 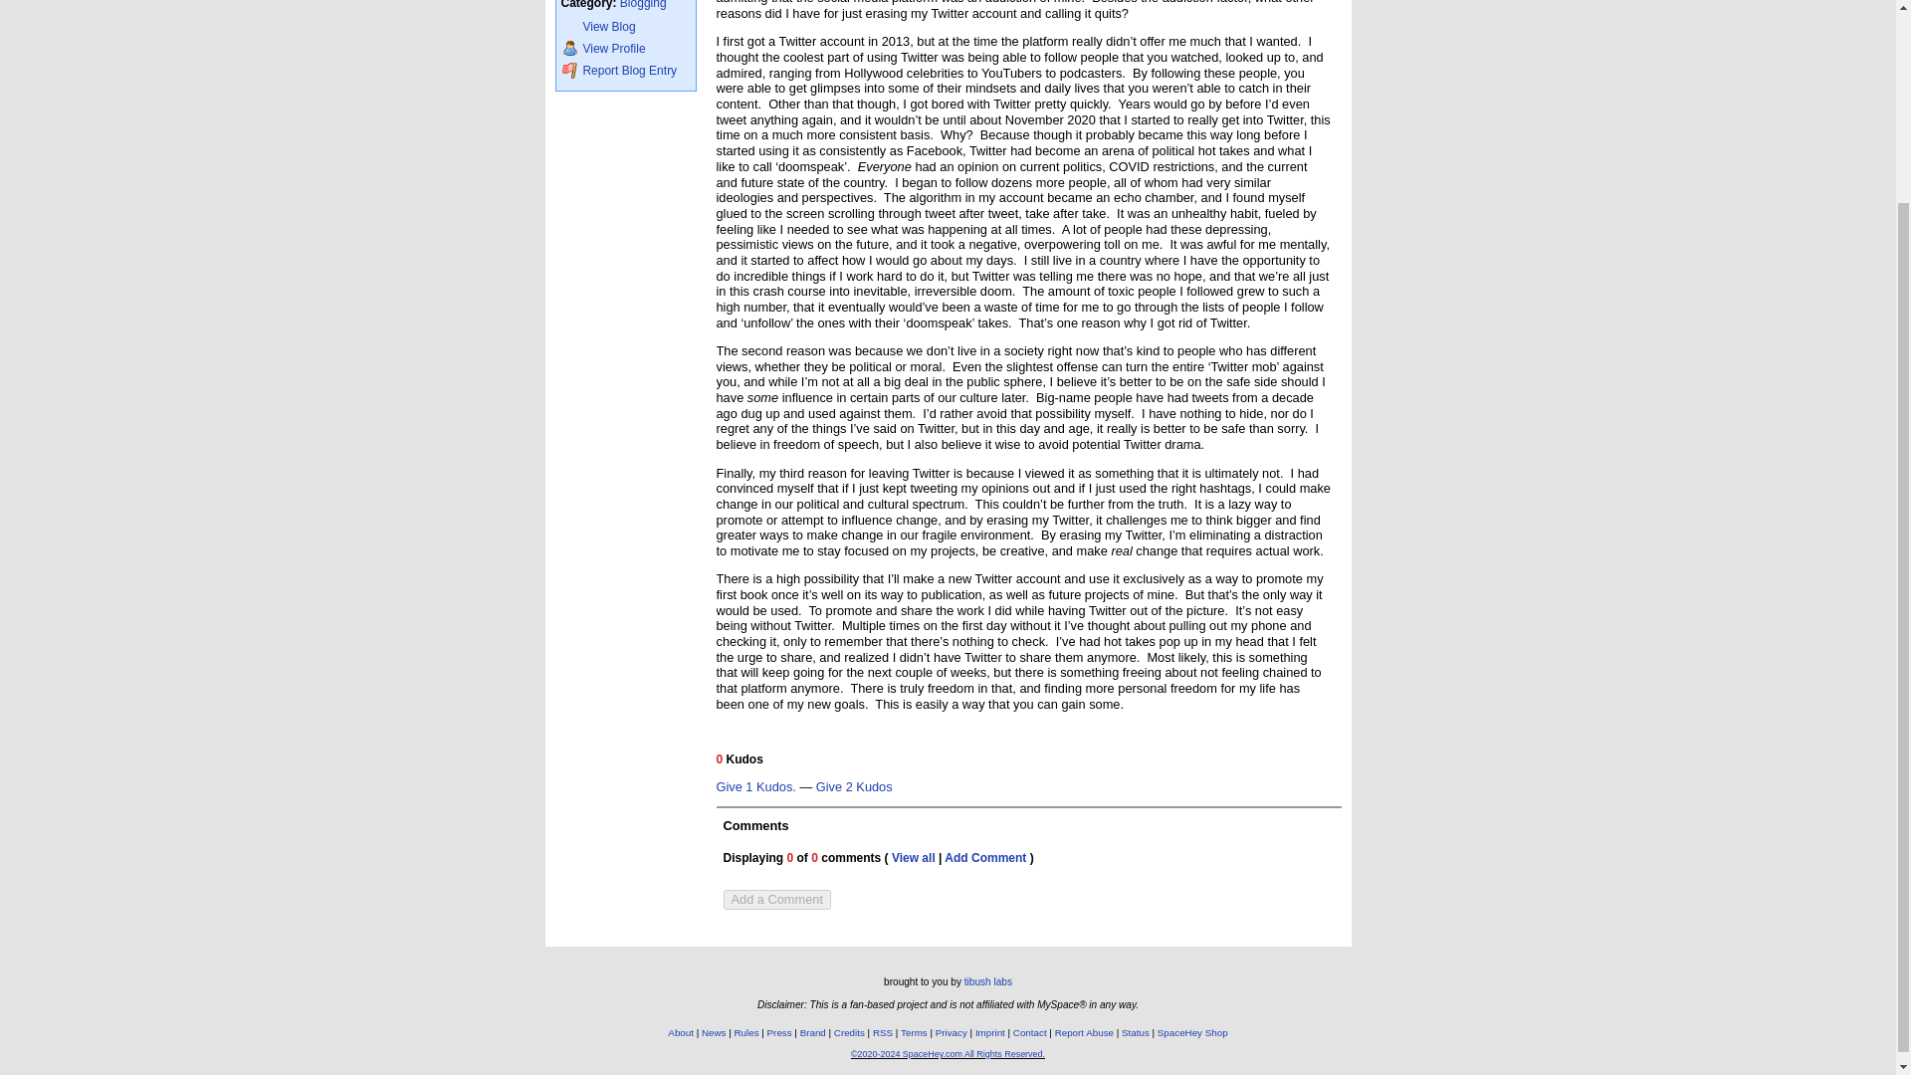 What do you see at coordinates (952, 1033) in the screenshot?
I see `Privacy` at bounding box center [952, 1033].